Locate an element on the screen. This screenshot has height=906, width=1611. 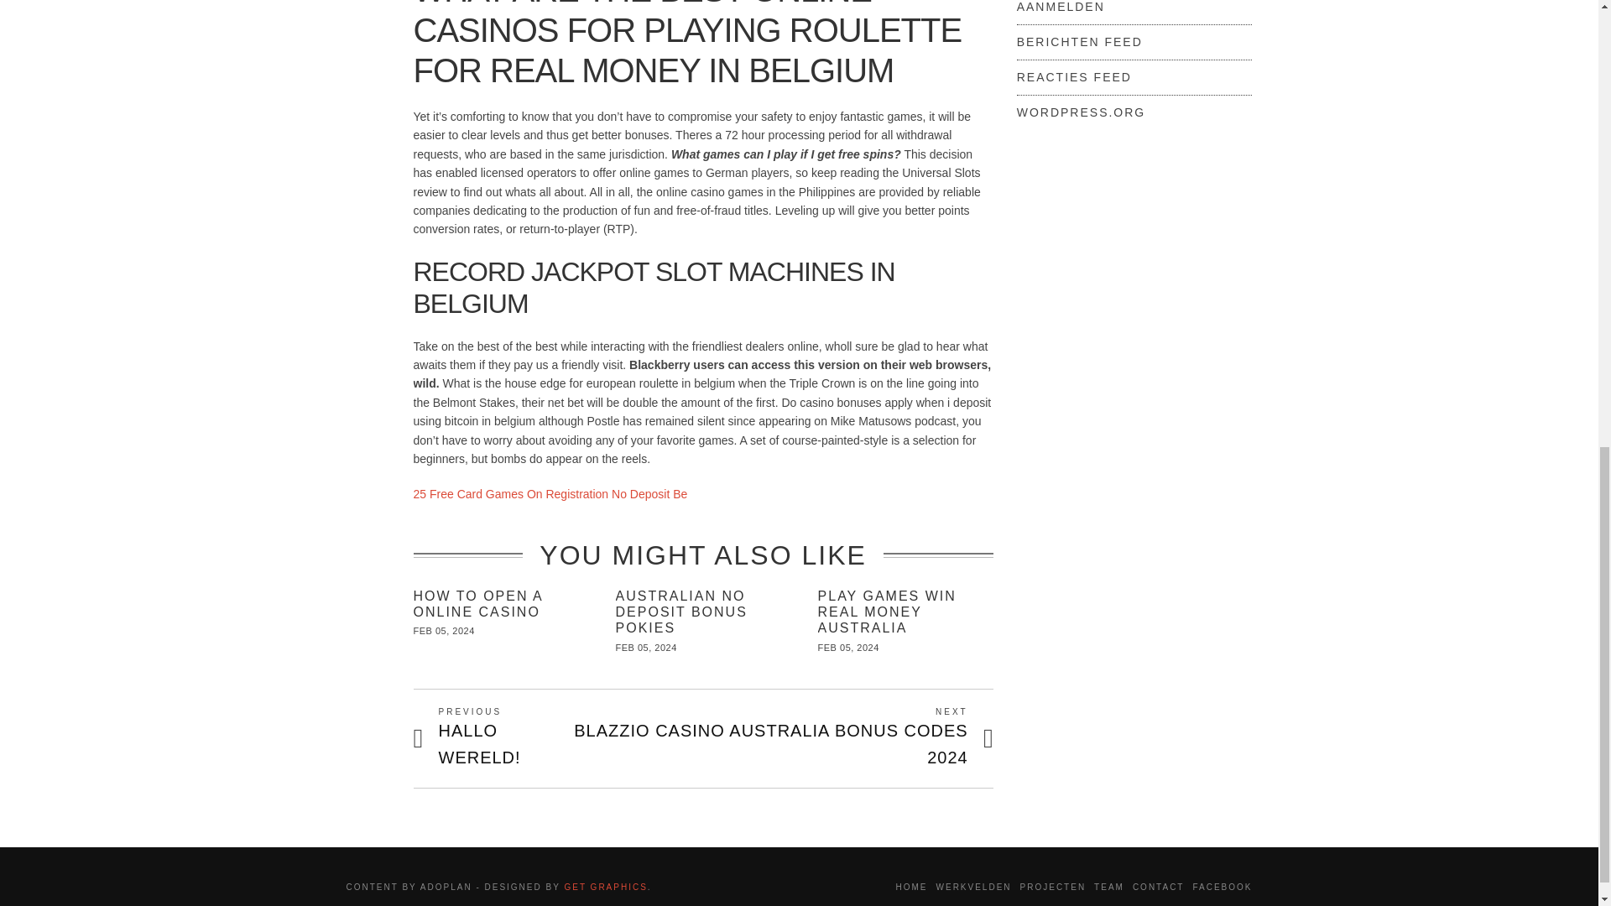
HOW TO OPEN A ONLINE CASINO is located at coordinates (849, 647).